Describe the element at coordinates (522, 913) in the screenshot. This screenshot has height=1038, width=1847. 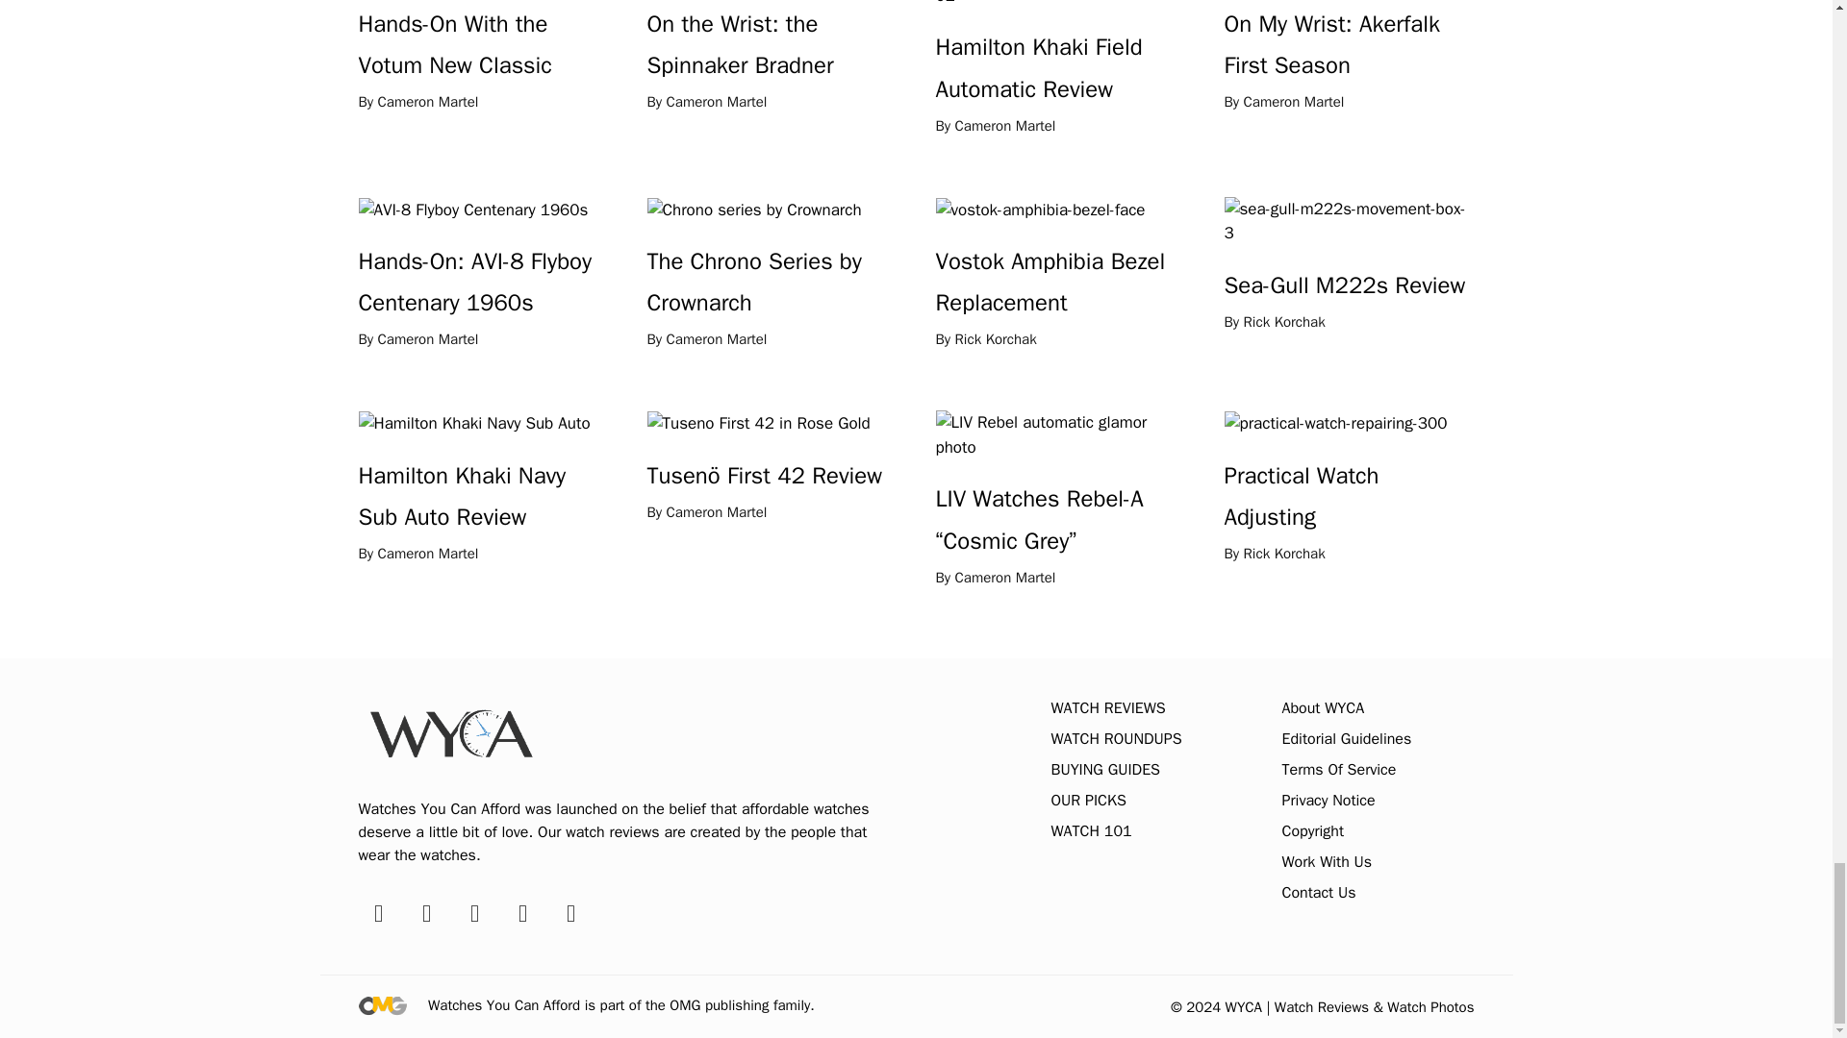
I see `Twitter` at that location.